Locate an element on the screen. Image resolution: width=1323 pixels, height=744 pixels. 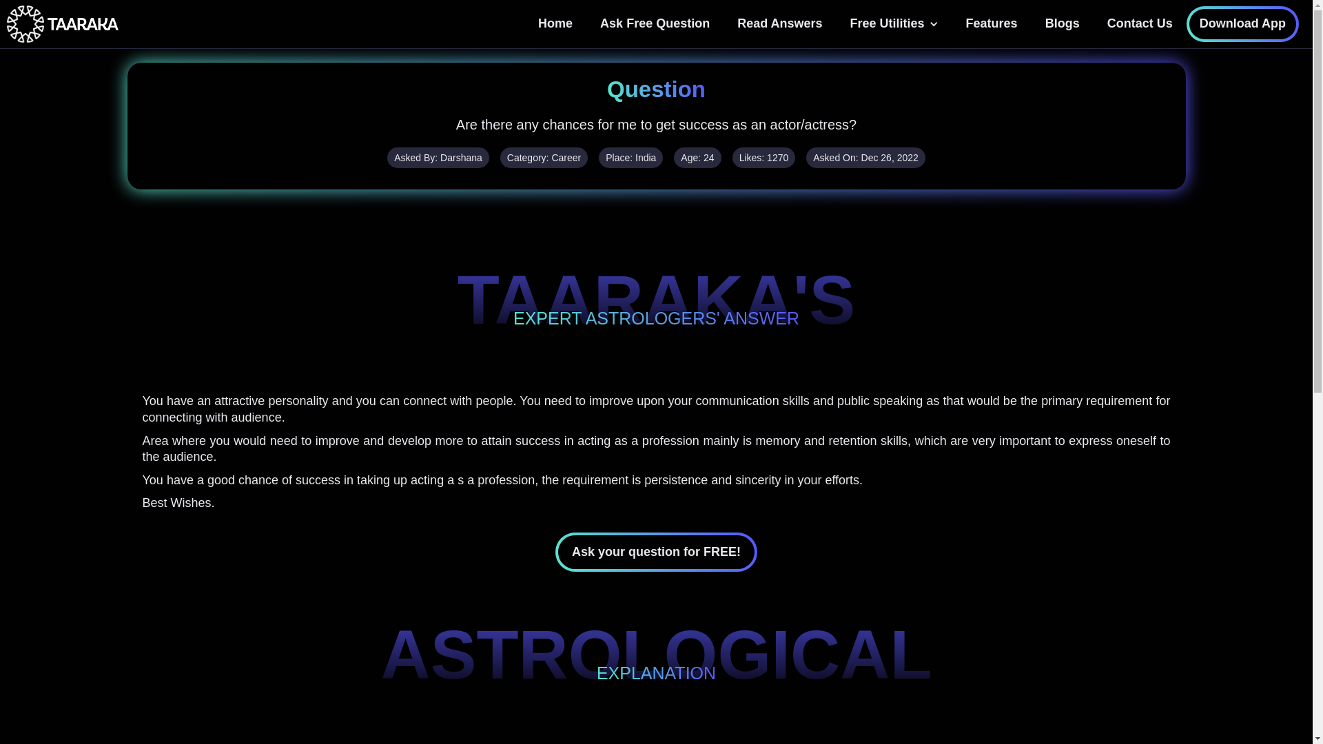
Download App is located at coordinates (1243, 23).